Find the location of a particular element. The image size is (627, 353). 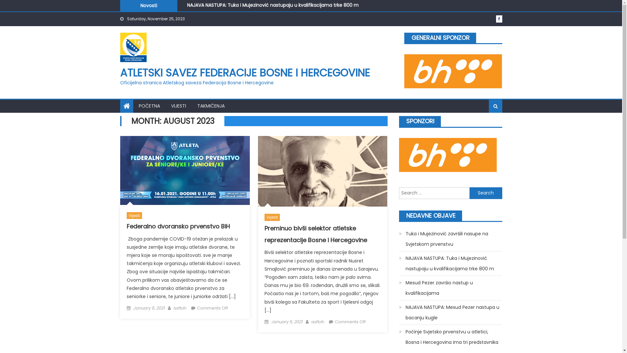

ATLETSKI SAVEZ FEDERACIJE BOSNE I HERCEGOVINE is located at coordinates (245, 73).